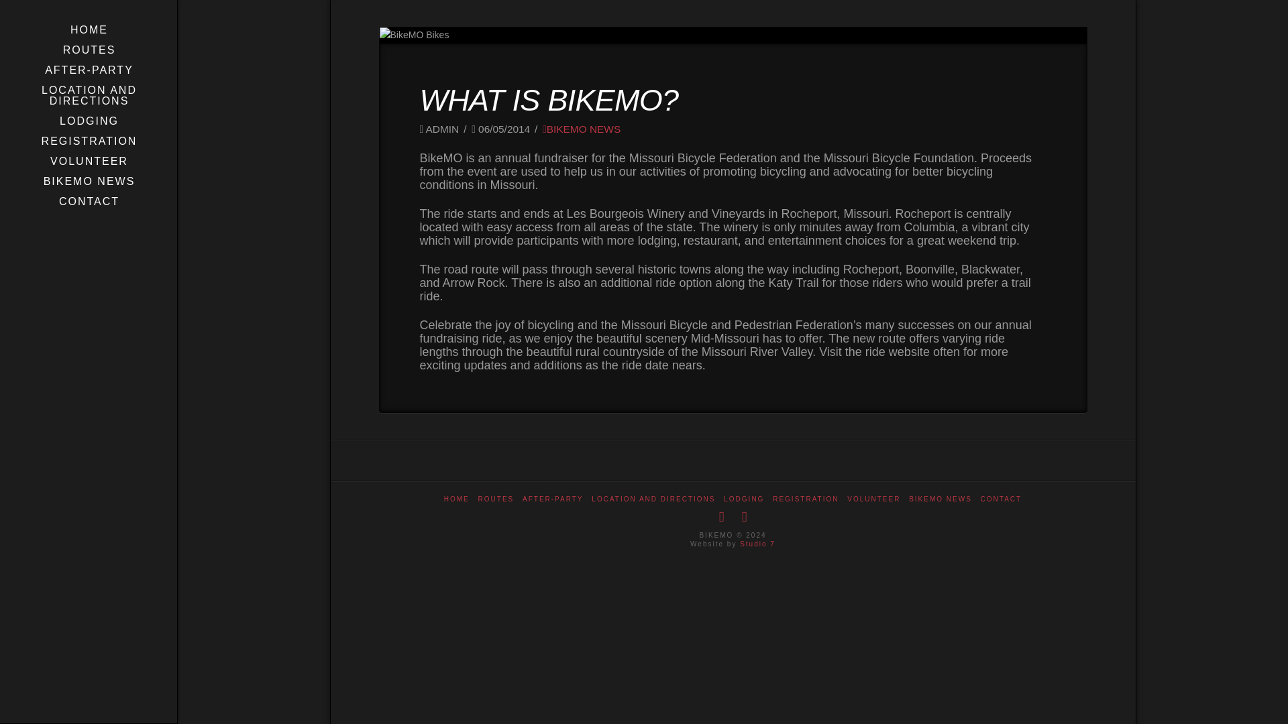 This screenshot has width=1288, height=724. I want to click on BikeMO Registration, so click(89, 141).